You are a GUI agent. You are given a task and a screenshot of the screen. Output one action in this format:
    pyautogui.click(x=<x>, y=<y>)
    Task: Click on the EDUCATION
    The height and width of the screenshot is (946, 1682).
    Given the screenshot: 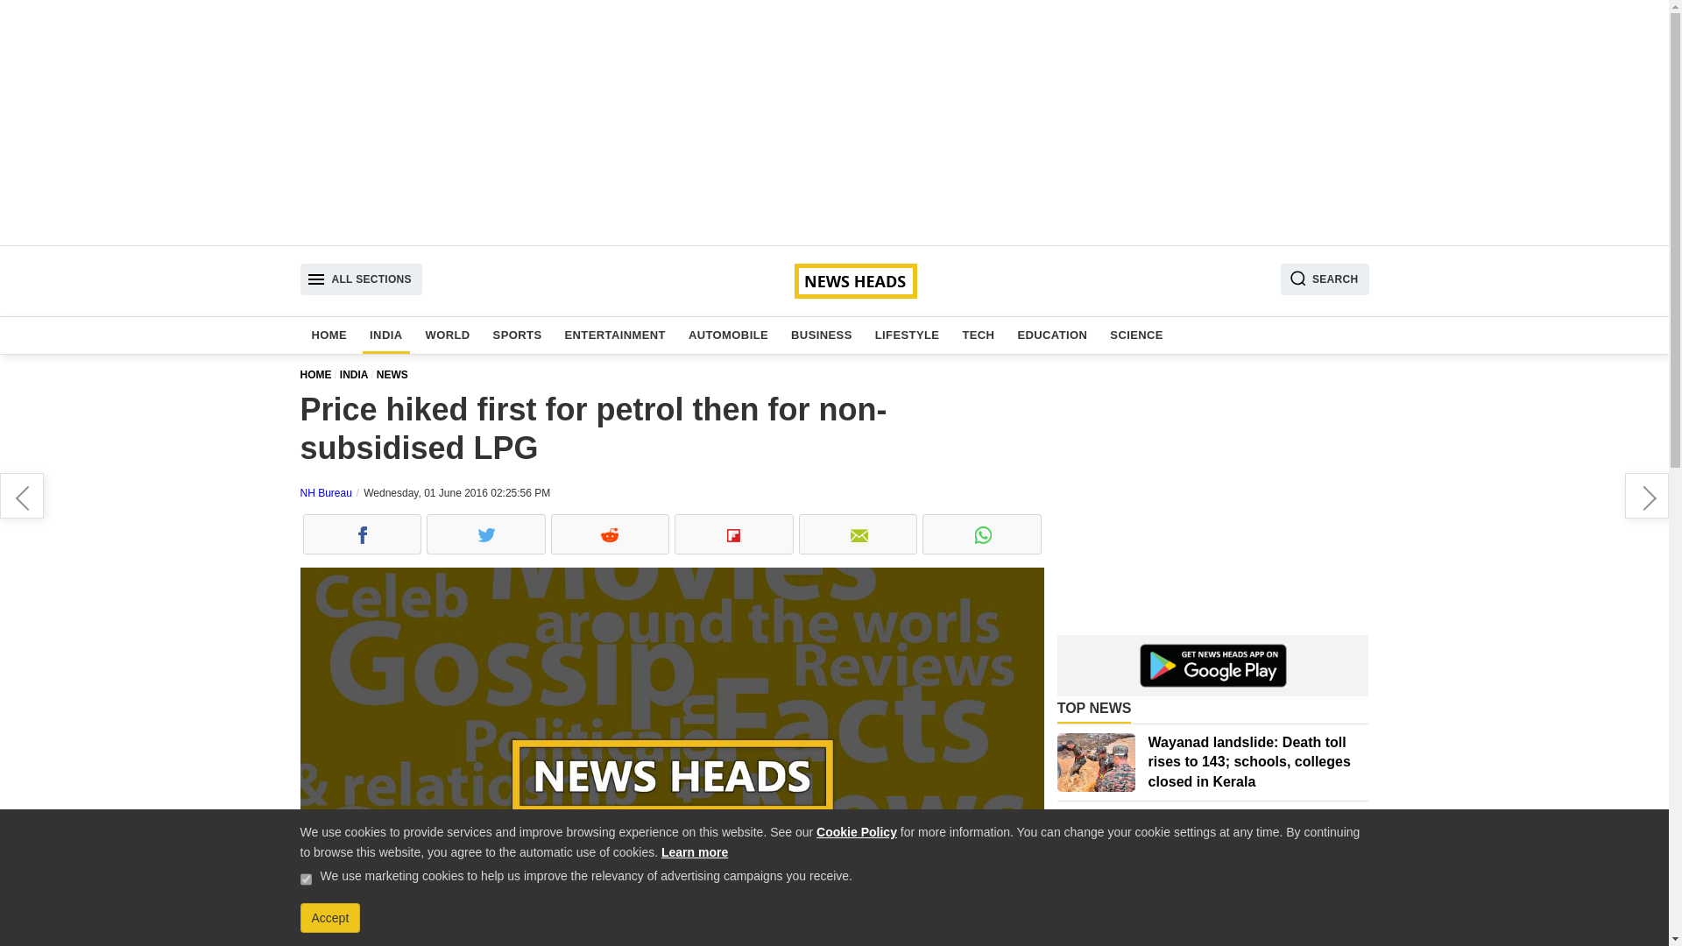 What is the action you would take?
    pyautogui.click(x=1052, y=335)
    